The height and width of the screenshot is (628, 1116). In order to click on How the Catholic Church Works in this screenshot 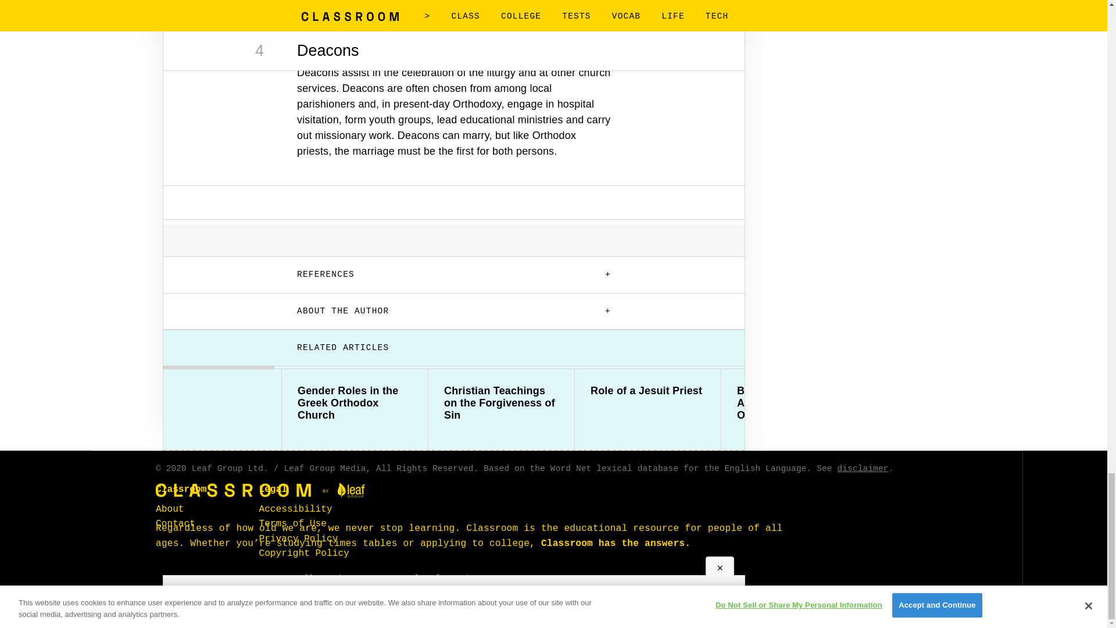, I will do `click(940, 397)`.